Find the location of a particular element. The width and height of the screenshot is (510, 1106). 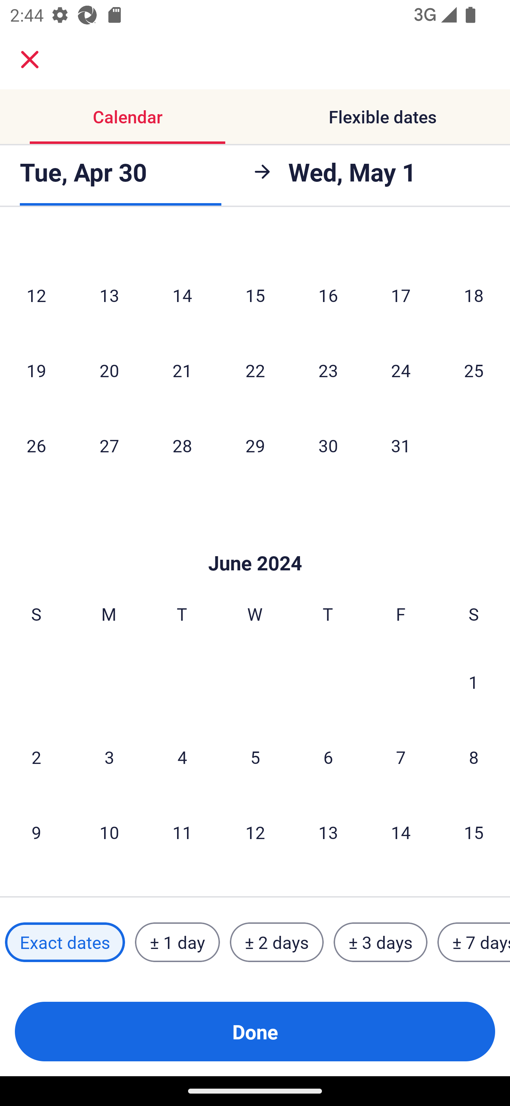

7 Friday, June 7, 2024 is located at coordinates (401, 757).